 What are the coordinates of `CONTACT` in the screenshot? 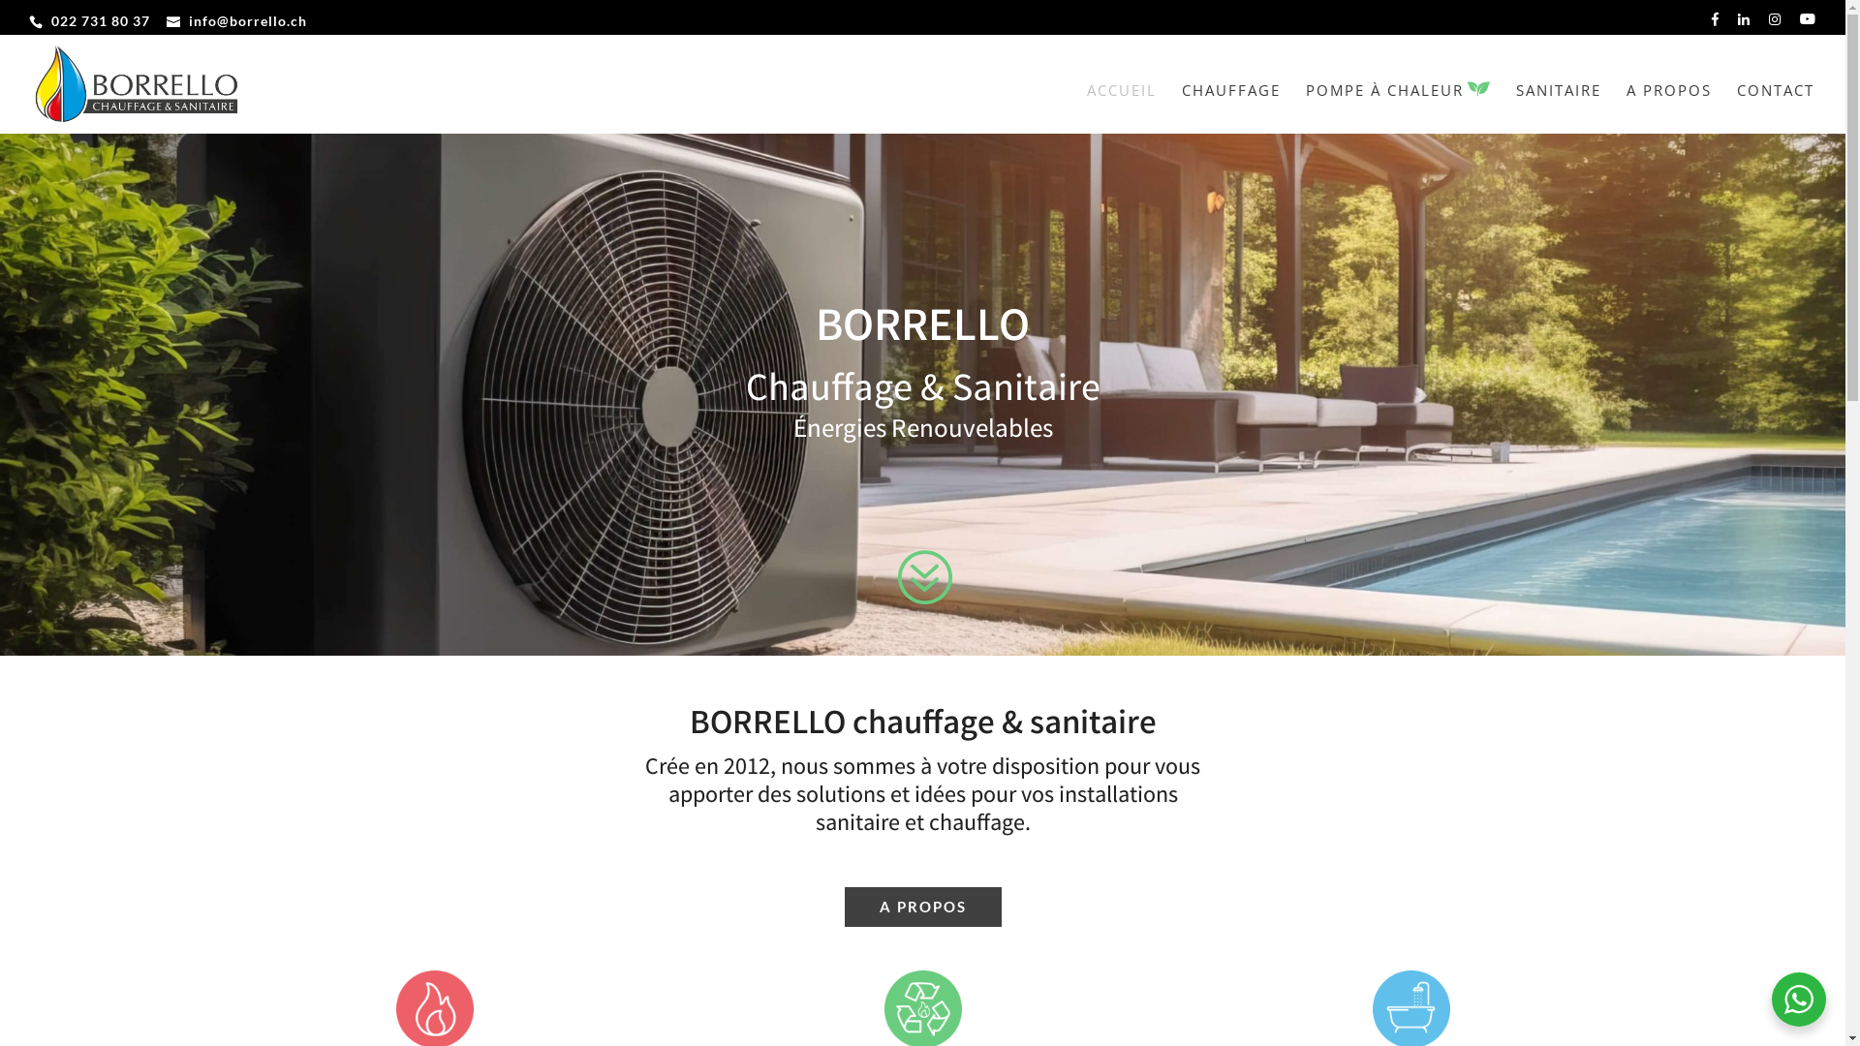 It's located at (1776, 108).